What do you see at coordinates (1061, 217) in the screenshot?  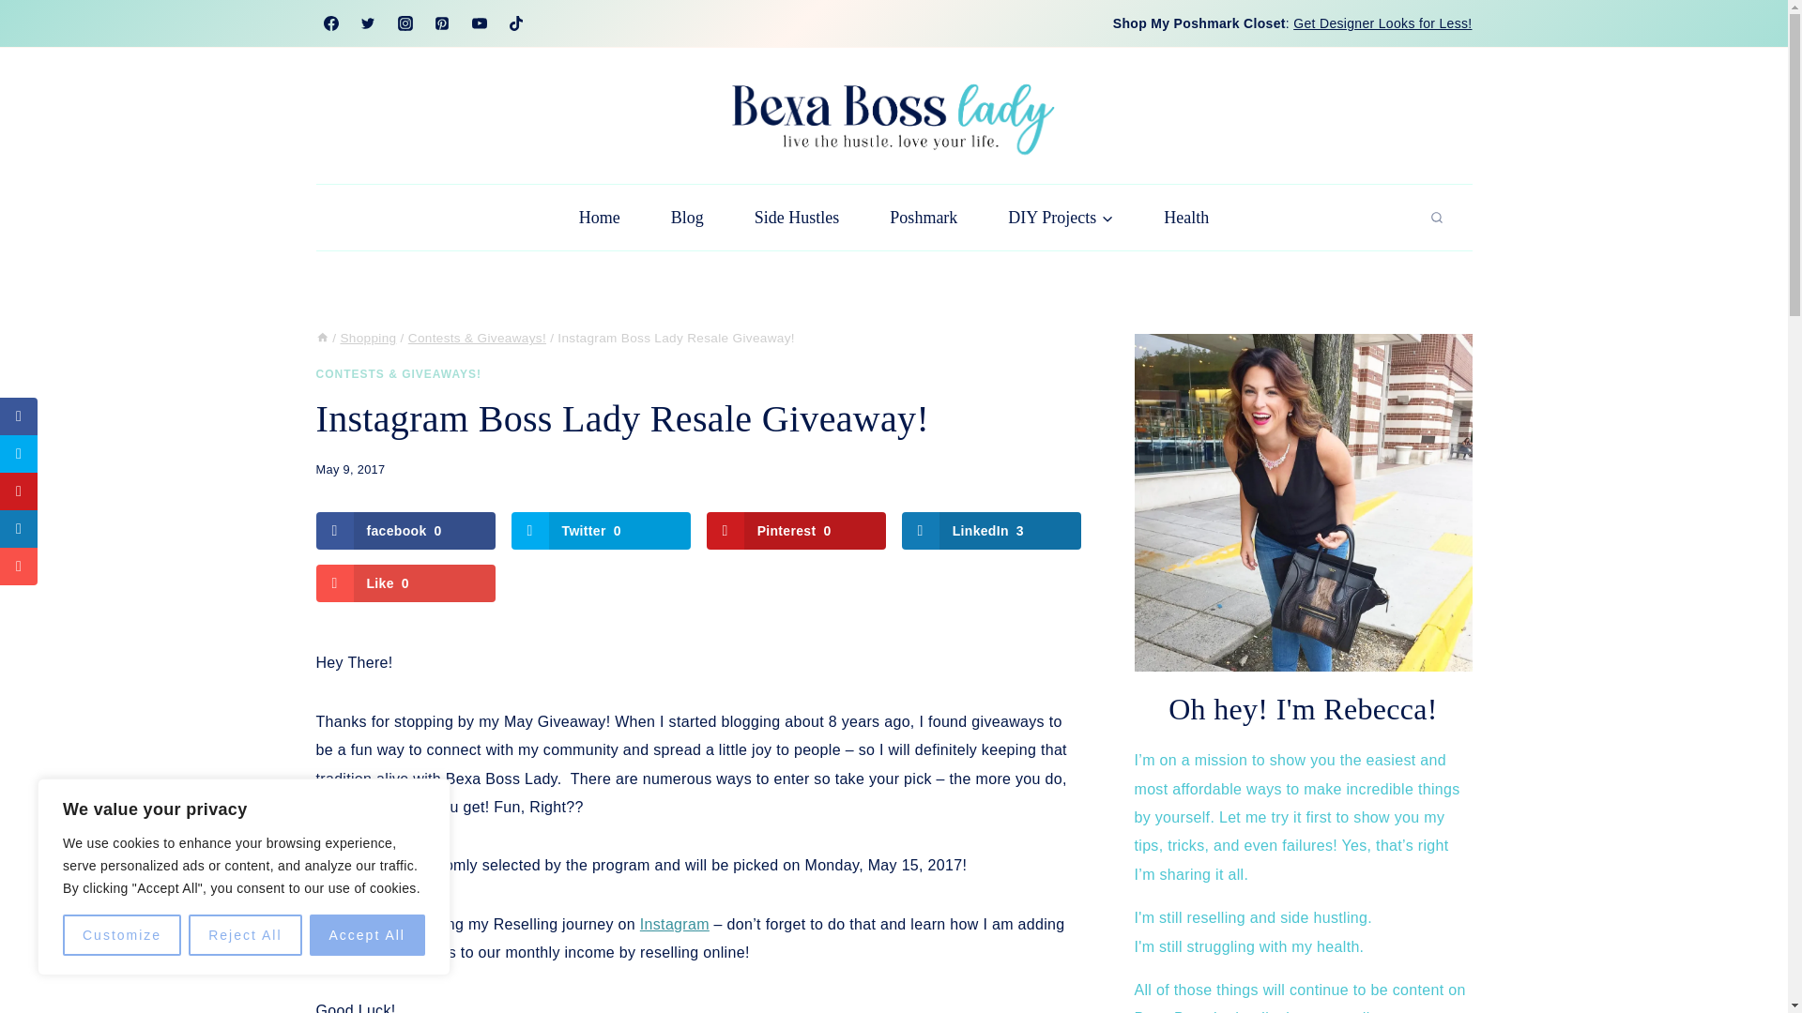 I see `DIY Projects` at bounding box center [1061, 217].